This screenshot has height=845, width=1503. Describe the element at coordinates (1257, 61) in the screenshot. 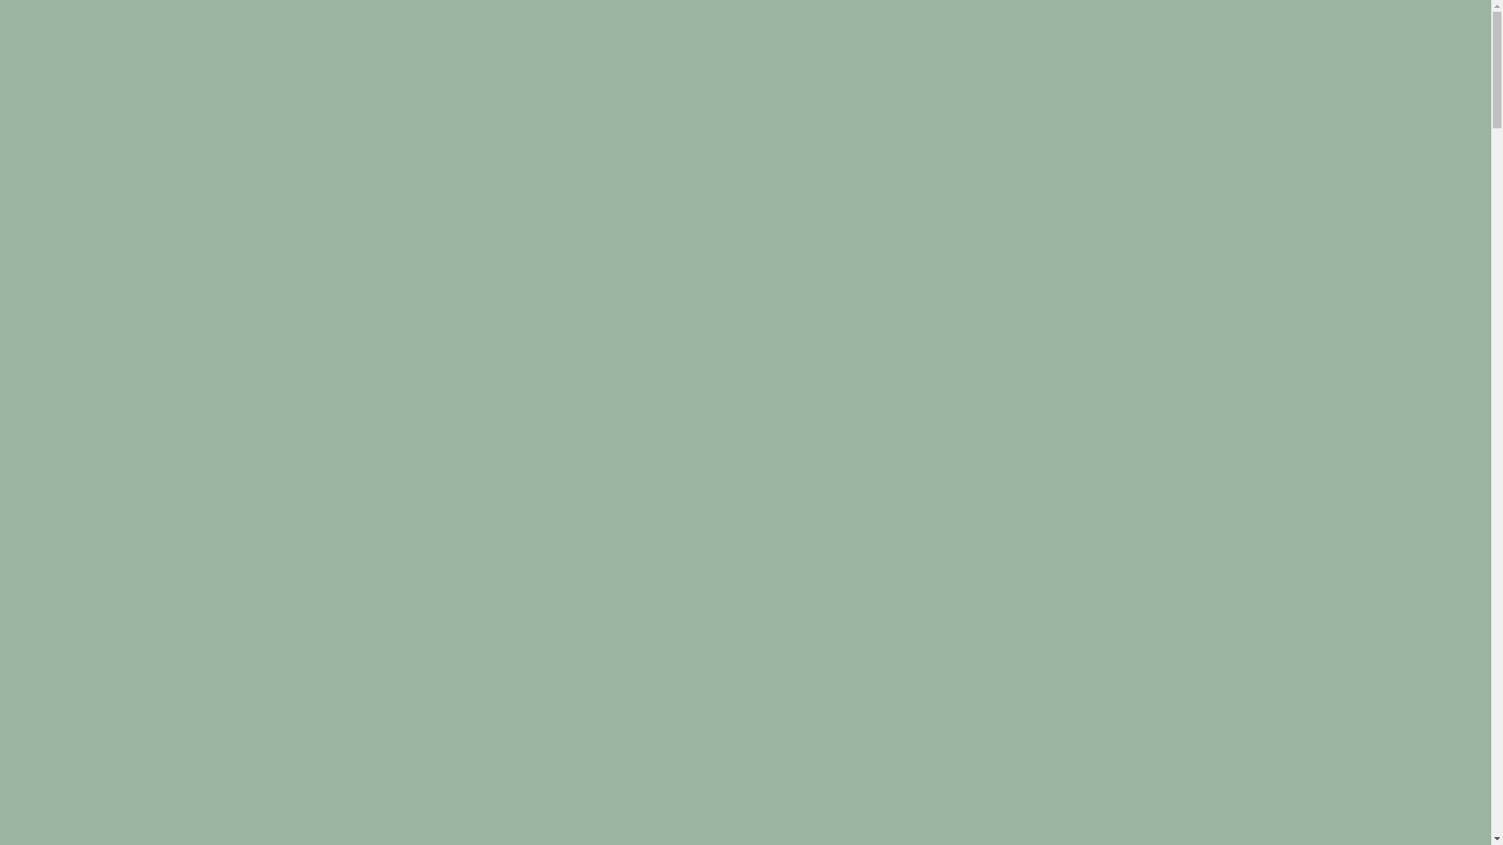

I see `ONLINE COURSES` at that location.